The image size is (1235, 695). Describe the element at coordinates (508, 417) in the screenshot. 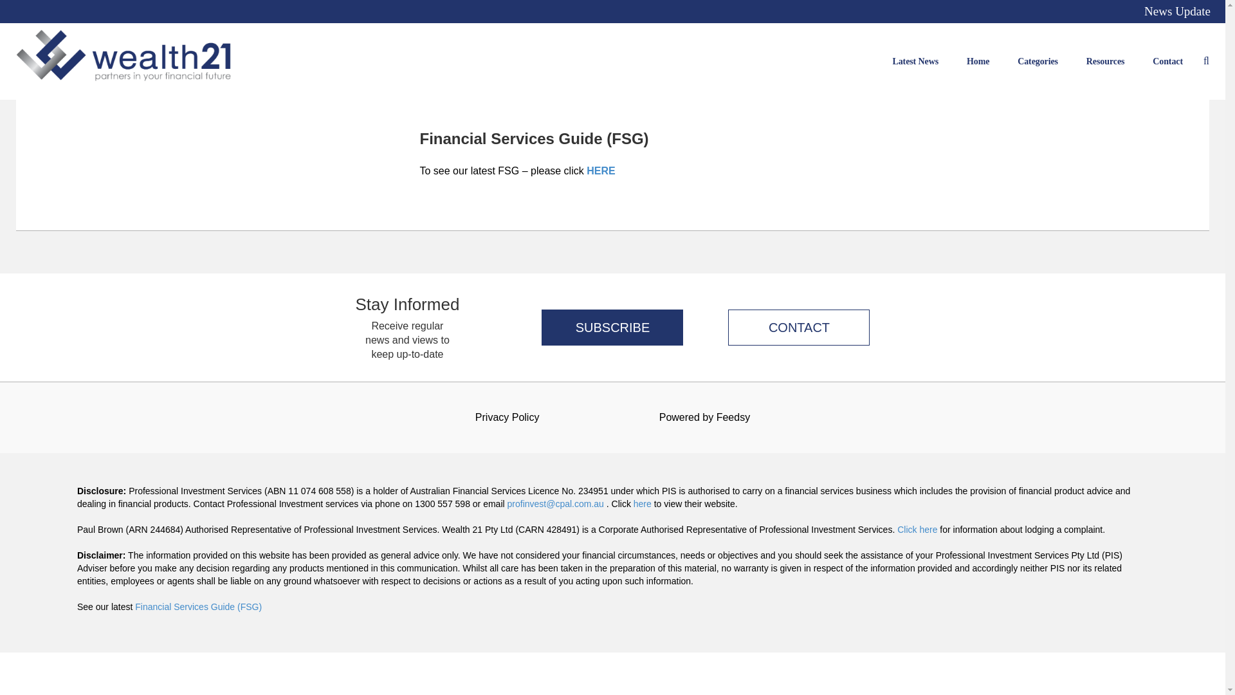

I see `Privacy Policy` at that location.